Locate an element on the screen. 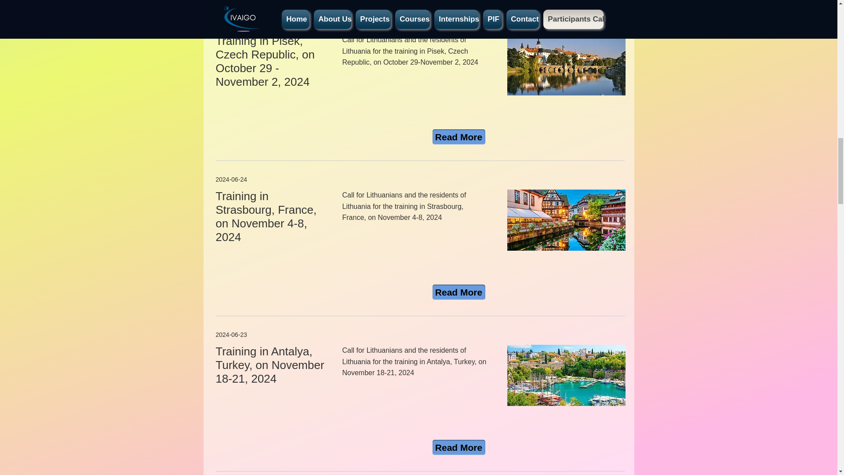 The width and height of the screenshot is (844, 475). Read More is located at coordinates (459, 447).